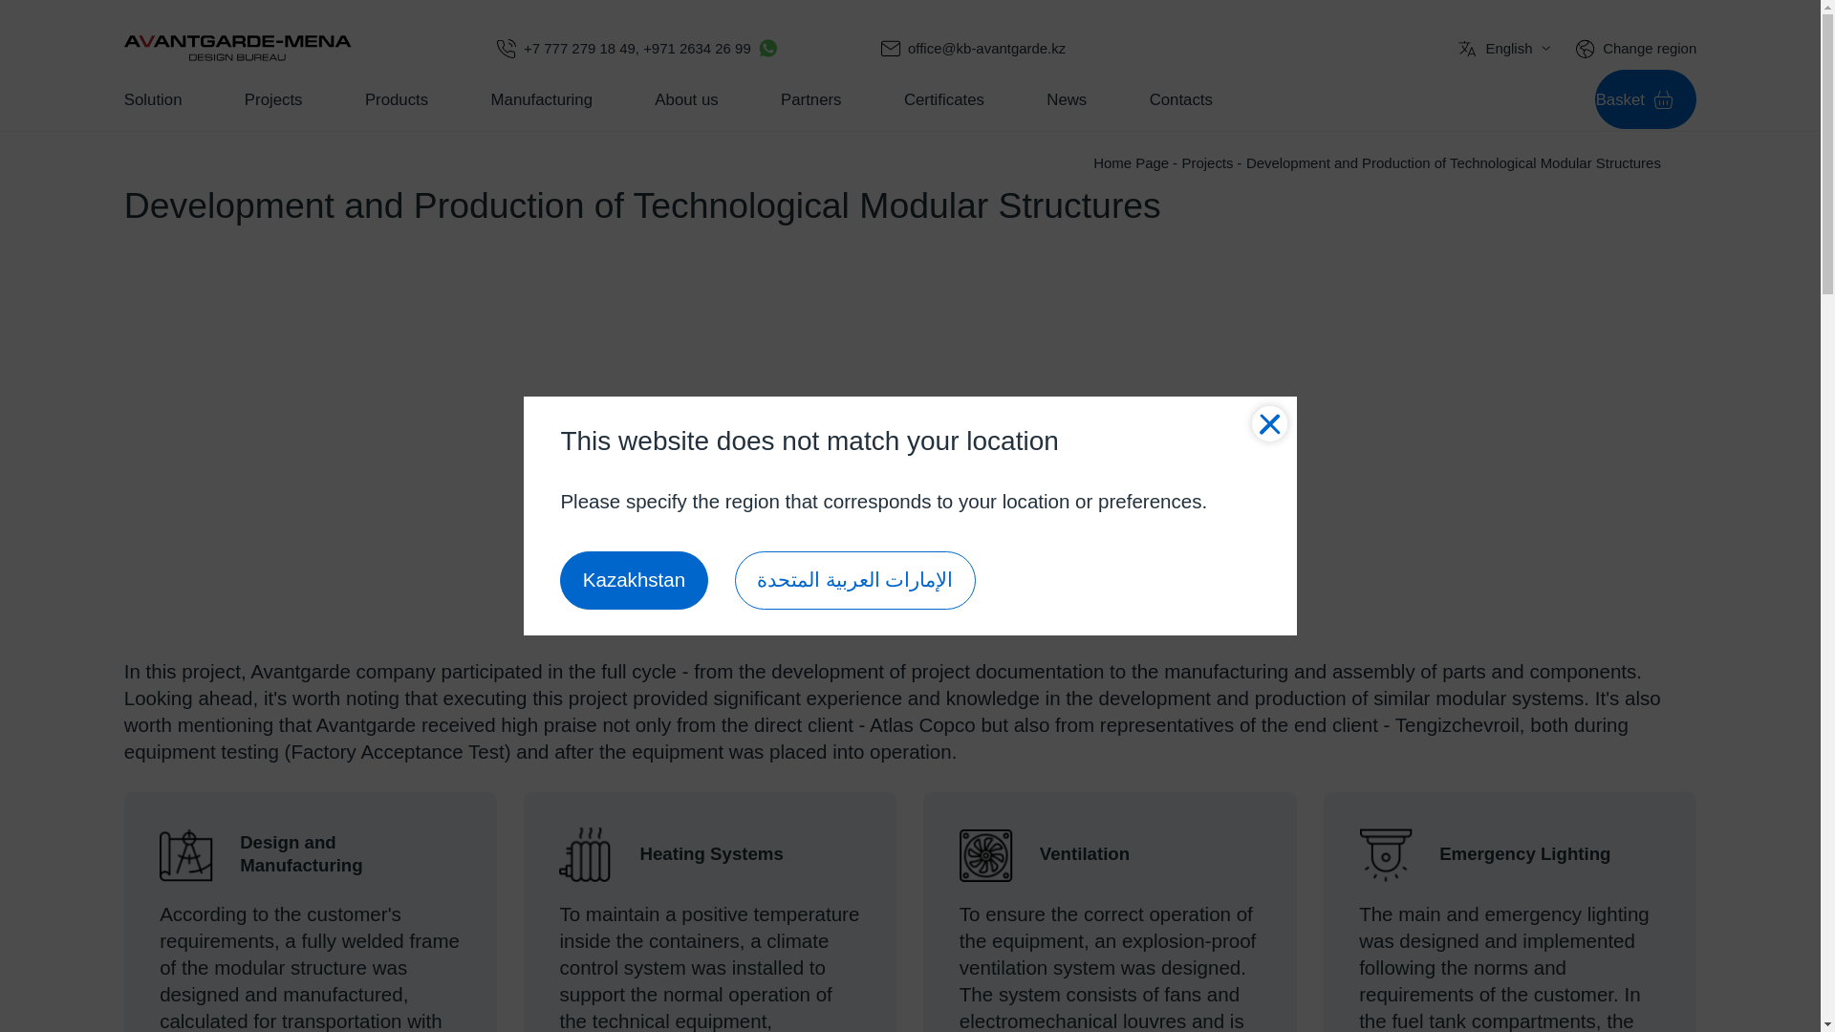  Describe the element at coordinates (986, 854) in the screenshot. I see `Ventilation` at that location.